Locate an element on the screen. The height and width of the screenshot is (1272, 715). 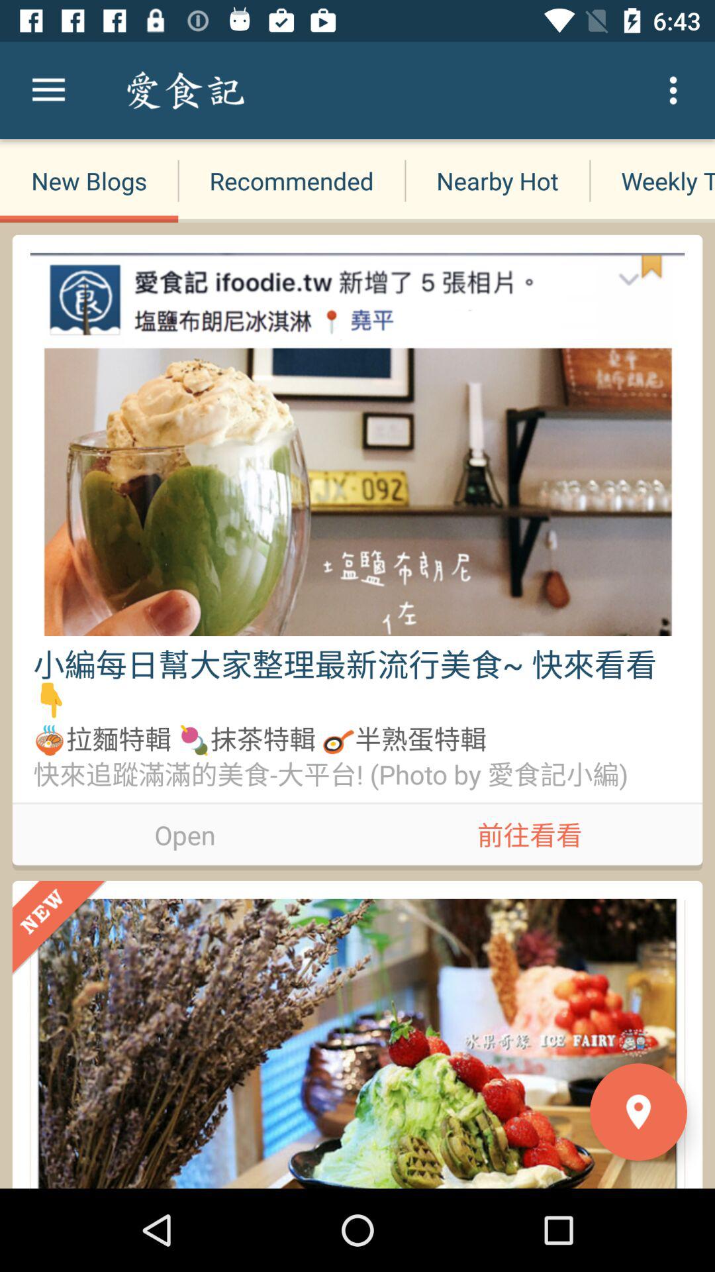
select icon to the right of the new blogs is located at coordinates (291, 180).